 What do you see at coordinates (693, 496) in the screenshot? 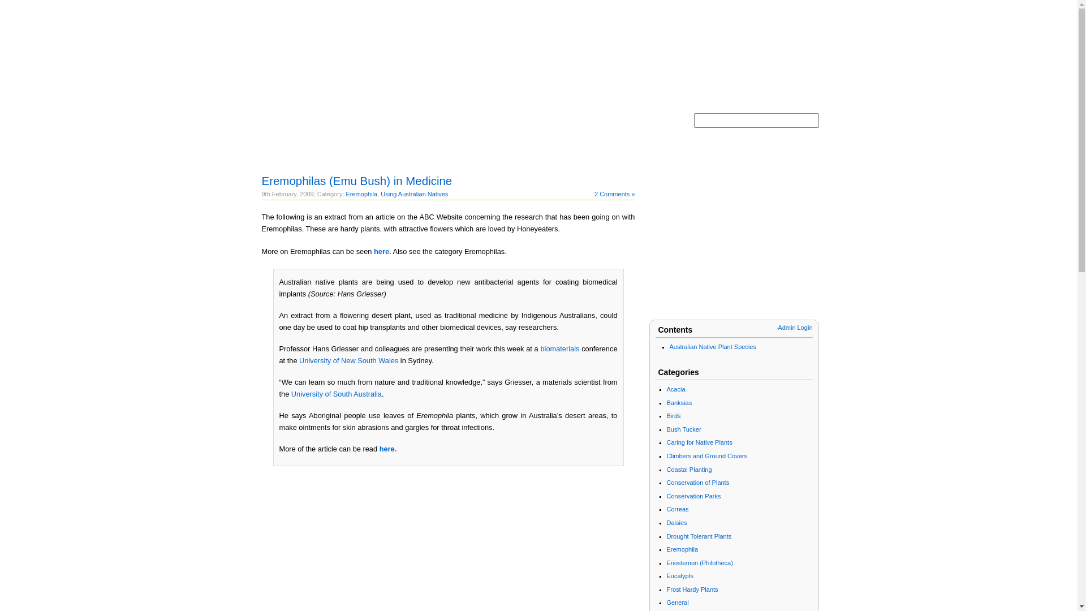
I see `Conservation Parks` at bounding box center [693, 496].